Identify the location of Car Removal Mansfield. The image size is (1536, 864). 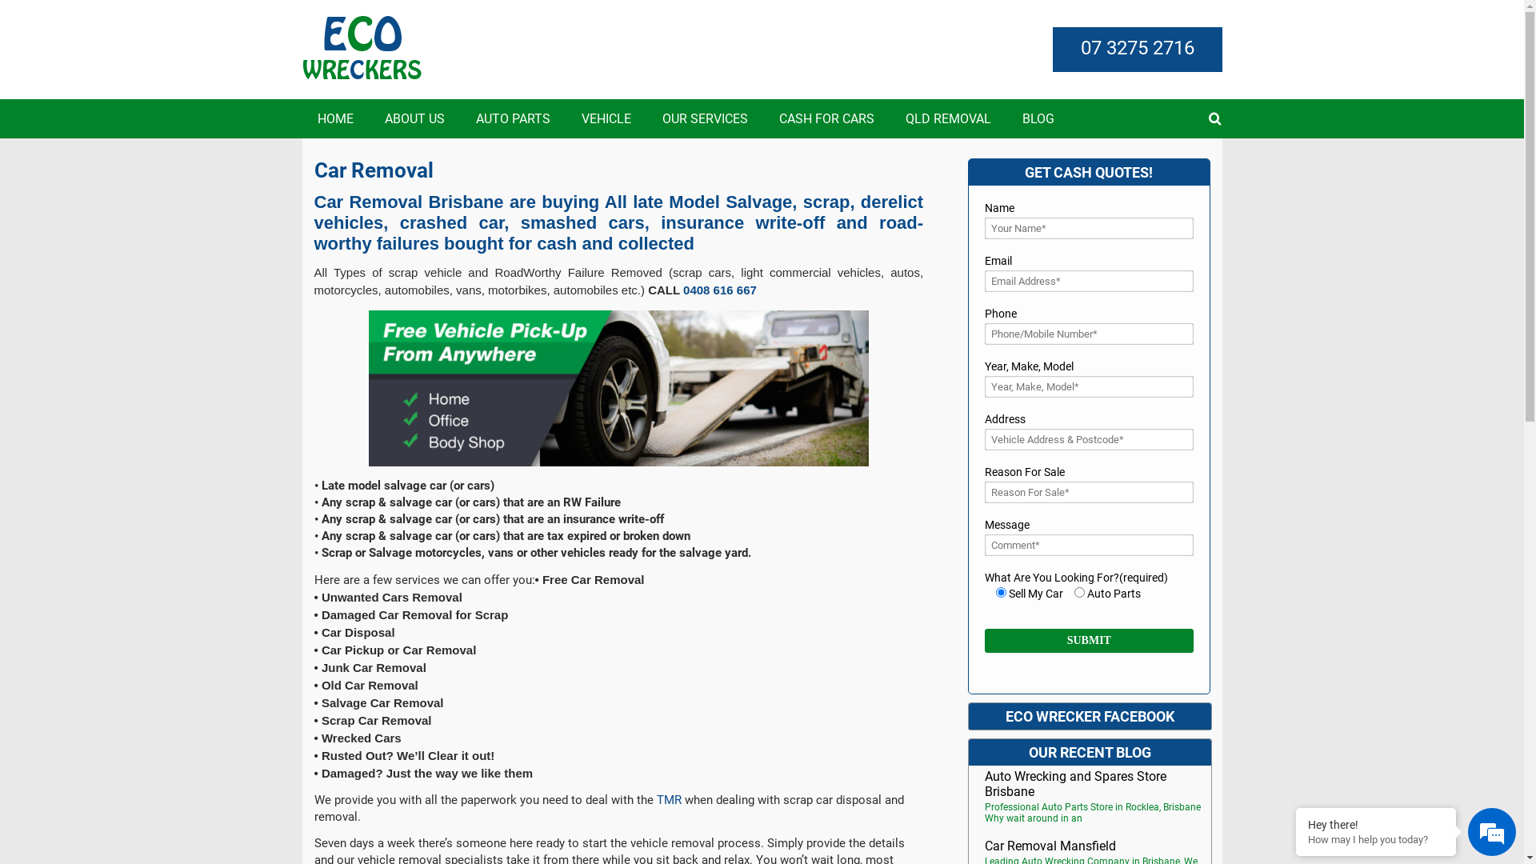
(1050, 847).